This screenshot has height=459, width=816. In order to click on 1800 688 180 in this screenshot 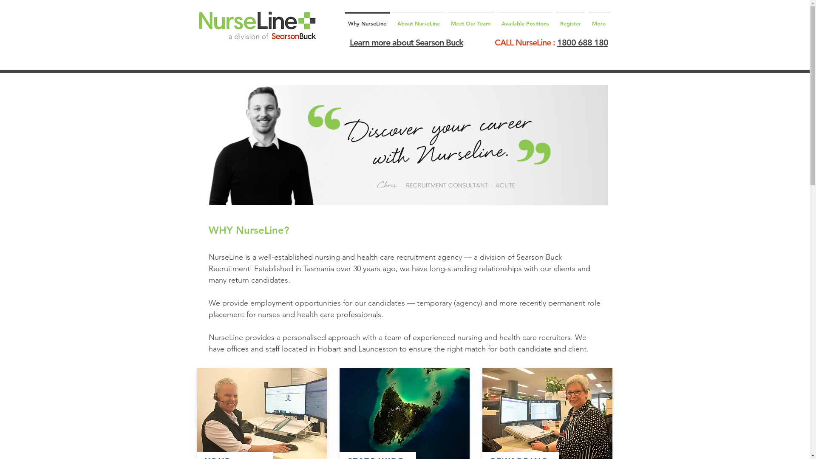, I will do `click(582, 42)`.